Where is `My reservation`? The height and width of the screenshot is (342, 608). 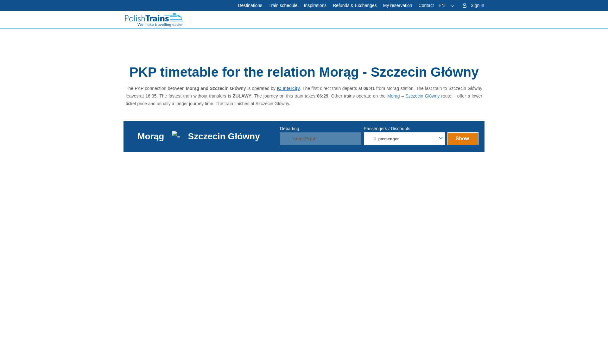
My reservation is located at coordinates (398, 5).